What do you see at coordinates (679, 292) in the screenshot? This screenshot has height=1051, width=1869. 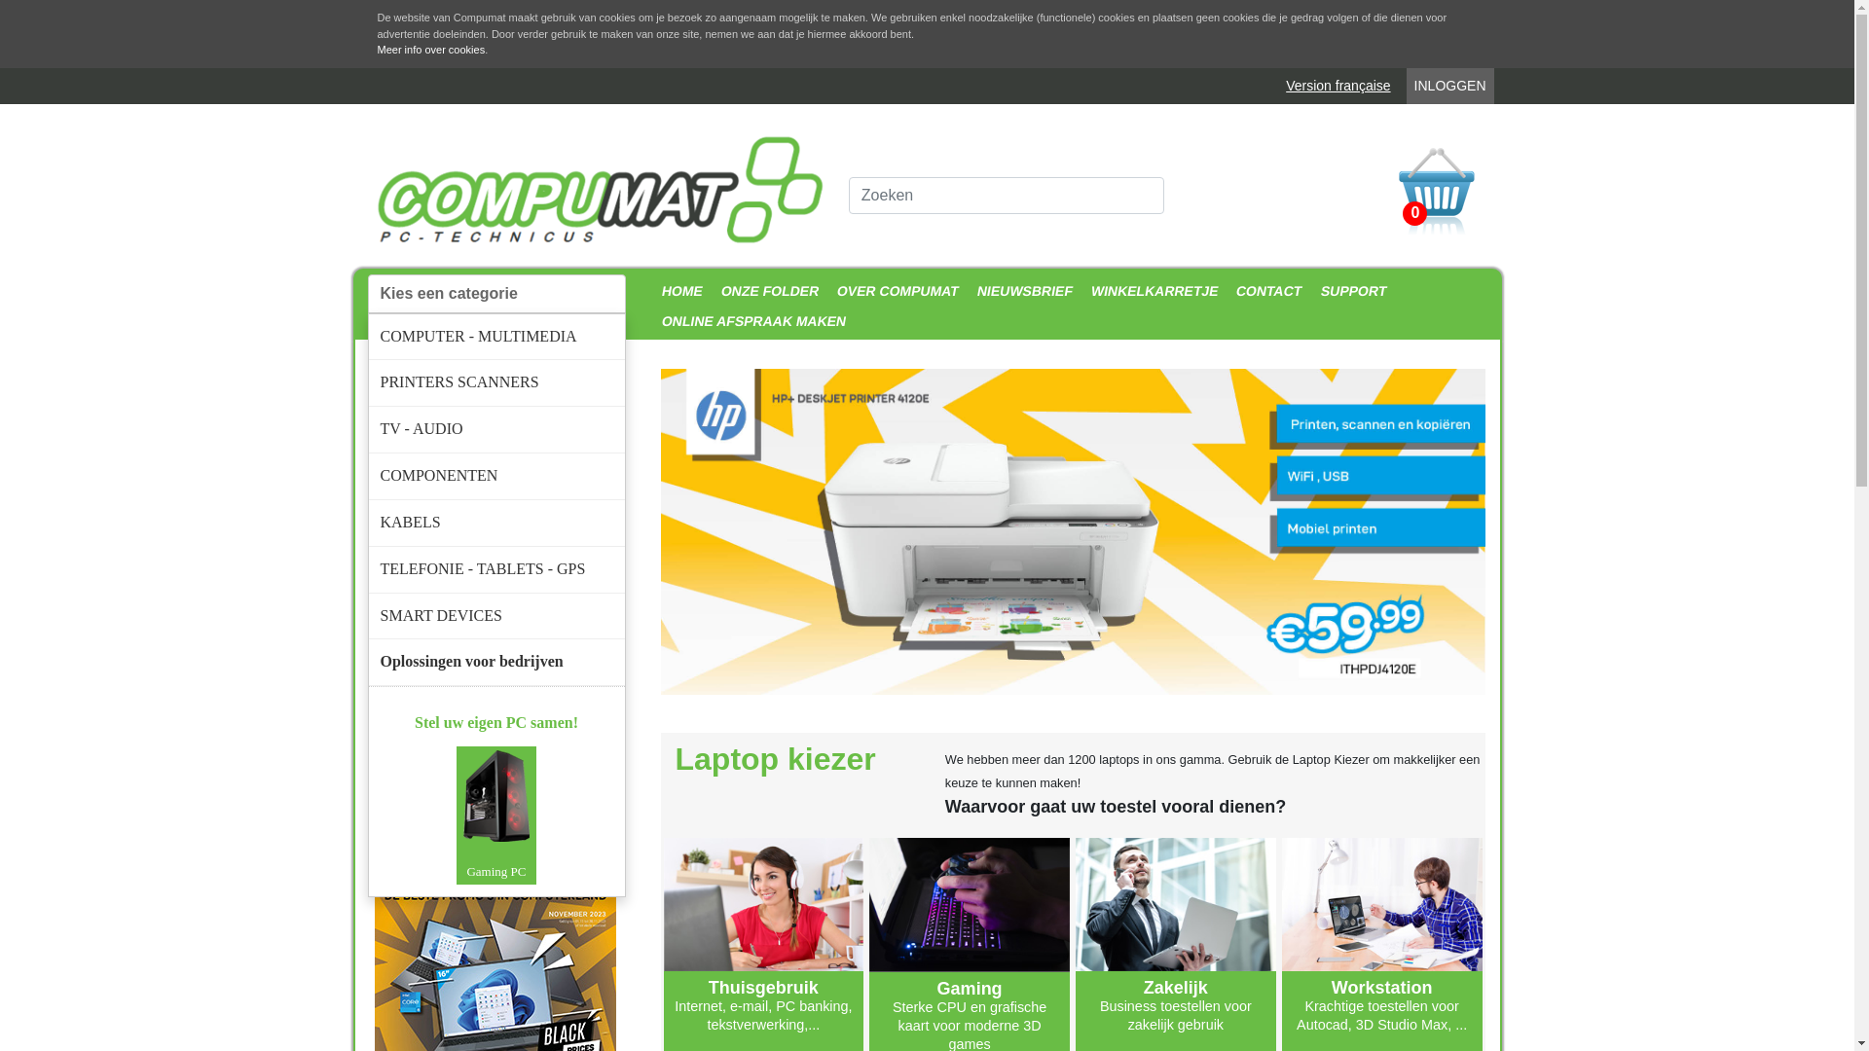 I see `HOME` at bounding box center [679, 292].